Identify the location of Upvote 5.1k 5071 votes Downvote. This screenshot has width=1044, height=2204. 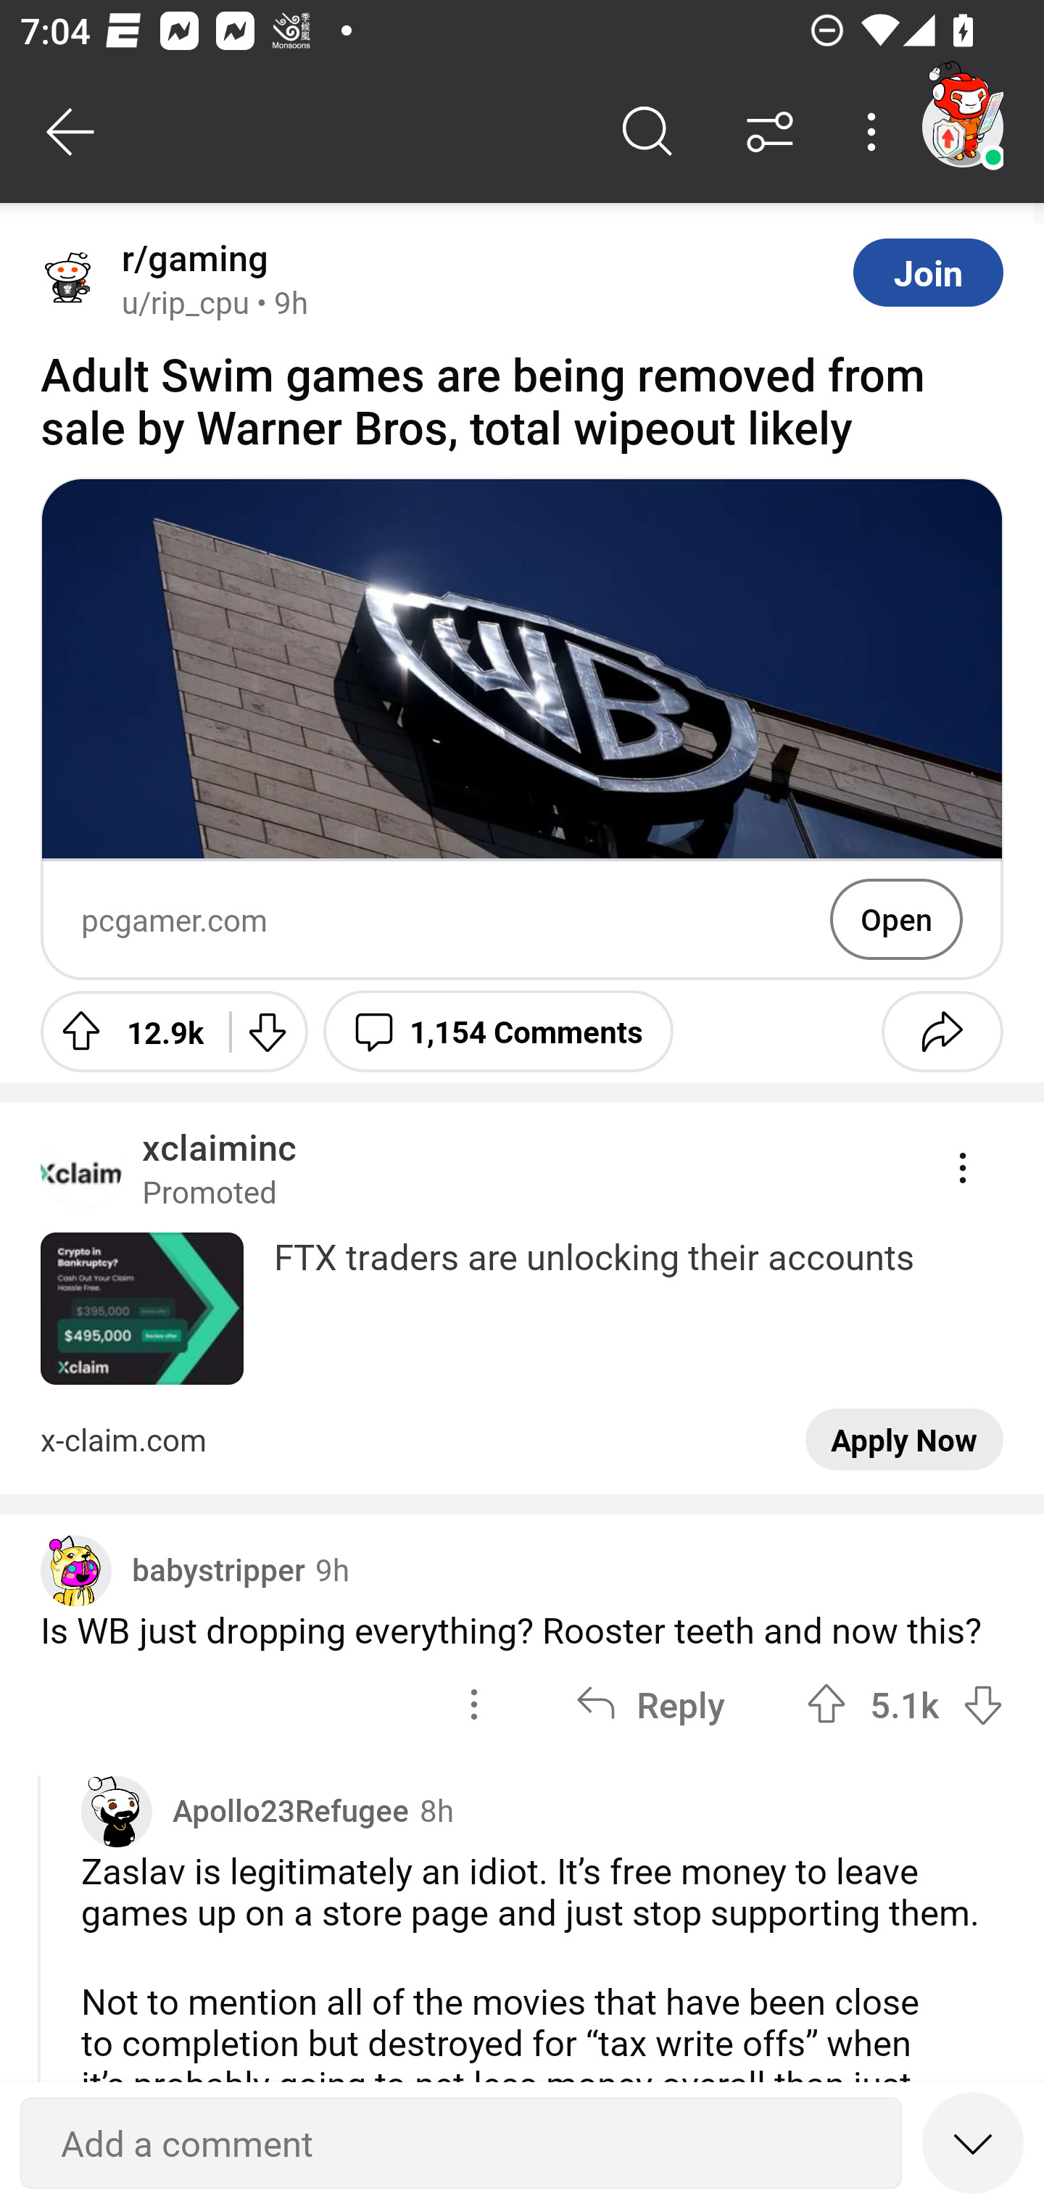
(905, 1704).